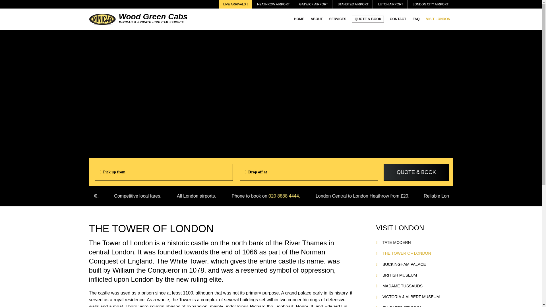 This screenshot has height=307, width=546. Describe the element at coordinates (402, 306) in the screenshot. I see `EMIRATES STADIUM` at that location.